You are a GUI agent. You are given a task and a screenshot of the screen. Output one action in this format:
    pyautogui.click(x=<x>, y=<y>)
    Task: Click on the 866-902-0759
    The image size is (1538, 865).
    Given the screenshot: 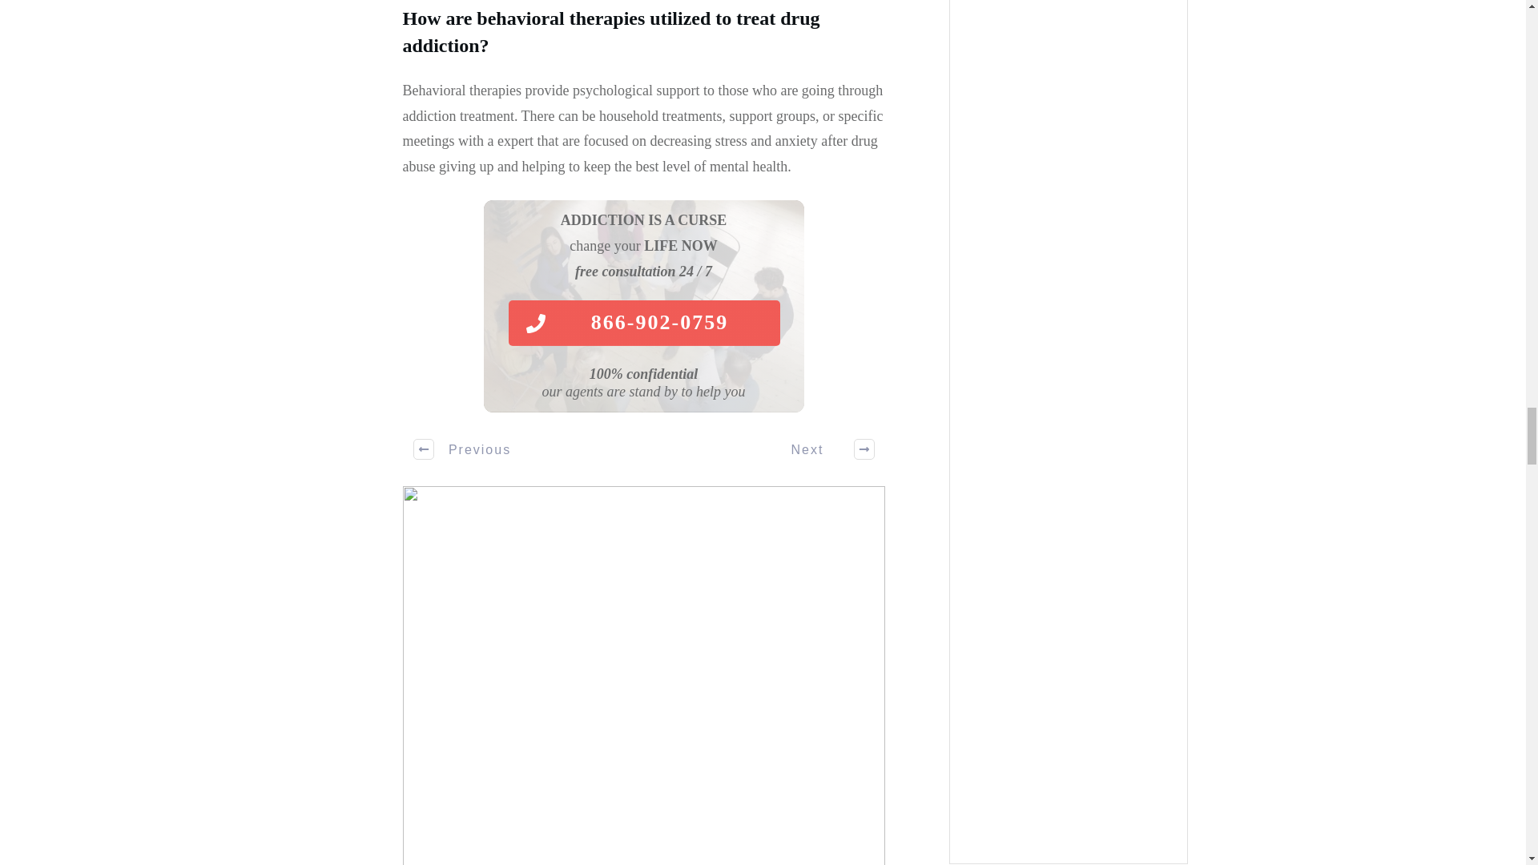 What is the action you would take?
    pyautogui.click(x=643, y=323)
    